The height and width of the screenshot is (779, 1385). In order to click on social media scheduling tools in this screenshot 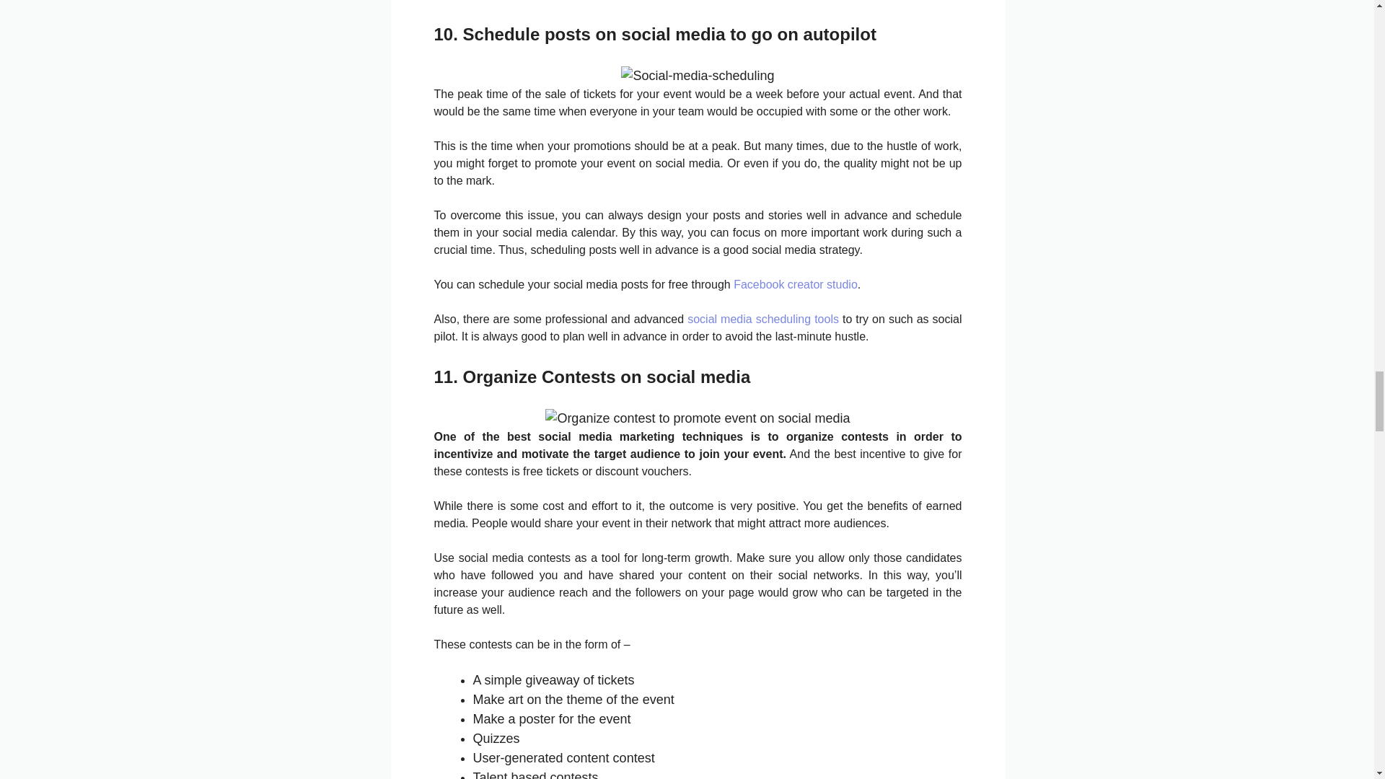, I will do `click(763, 319)`.